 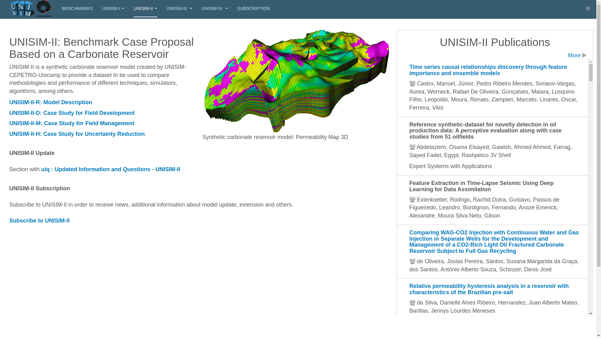 I want to click on UNISIM-I, so click(x=113, y=9).